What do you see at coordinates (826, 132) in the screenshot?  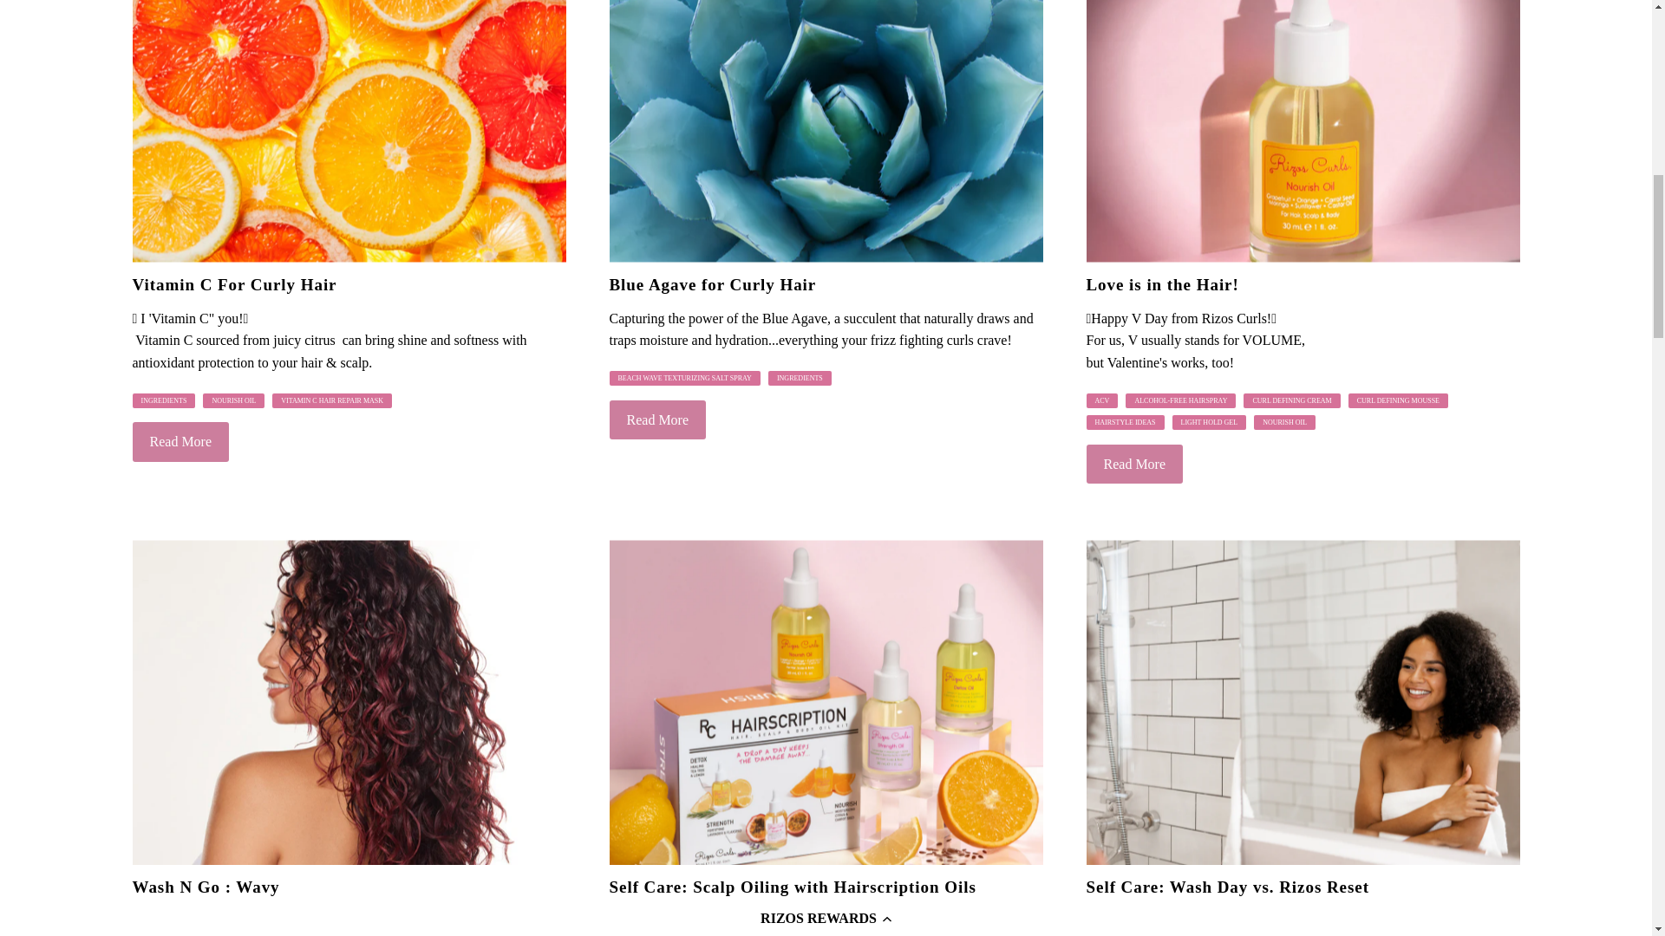 I see `Blue Agave for Curly Hair` at bounding box center [826, 132].